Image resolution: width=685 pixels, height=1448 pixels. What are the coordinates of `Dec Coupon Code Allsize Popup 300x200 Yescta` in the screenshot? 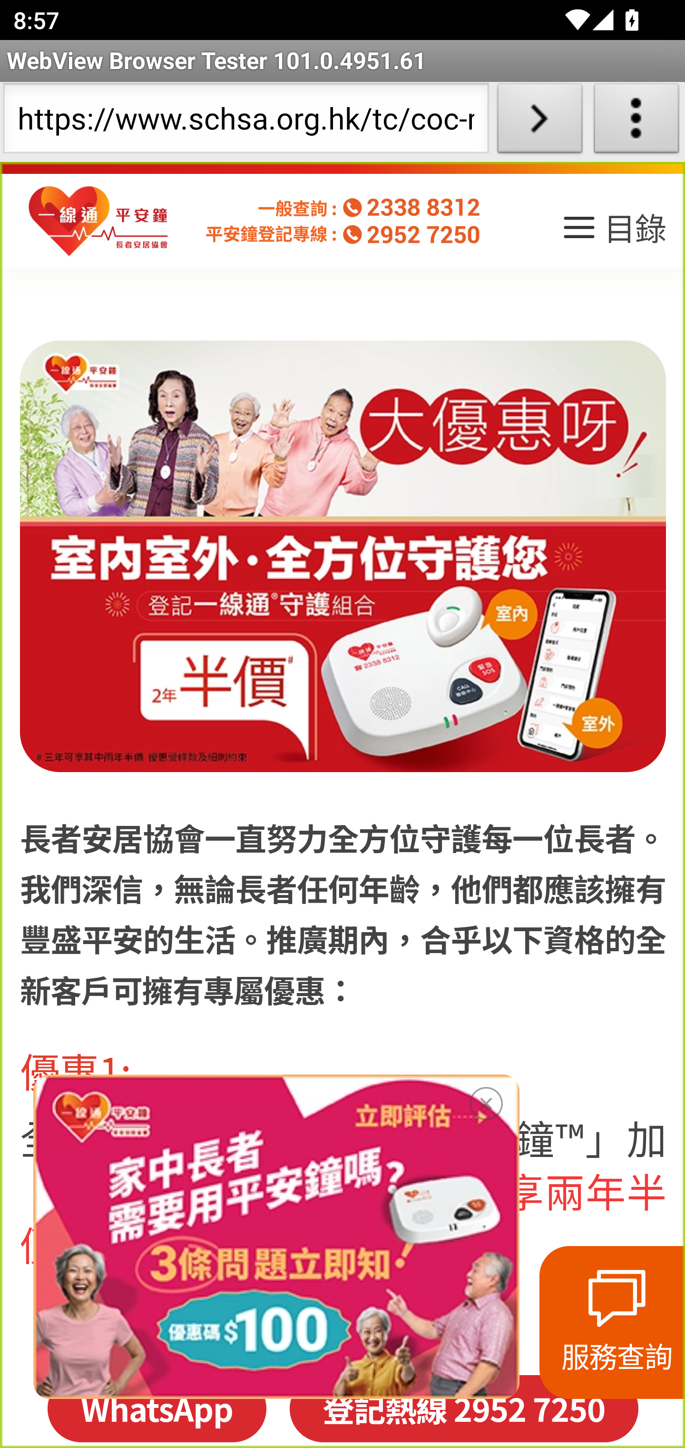 It's located at (276, 1237).